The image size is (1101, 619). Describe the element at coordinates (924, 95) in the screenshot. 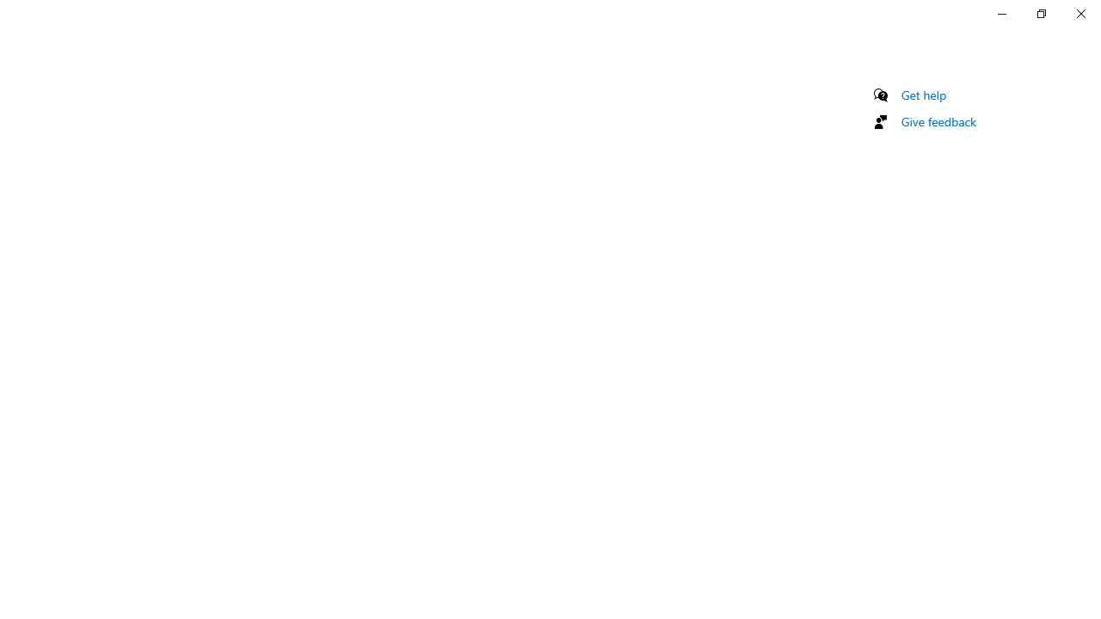

I see `Get help` at that location.